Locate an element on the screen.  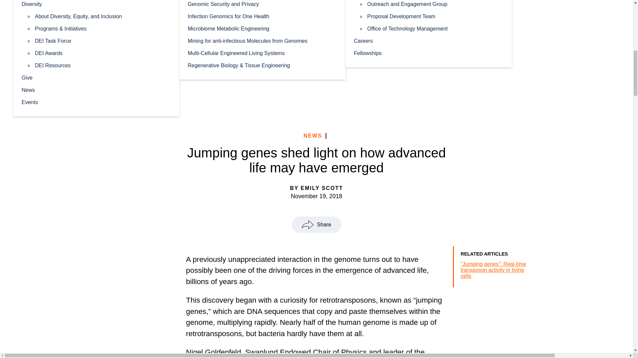
Microbiome Metabolic Engineering is located at coordinates (263, 28).